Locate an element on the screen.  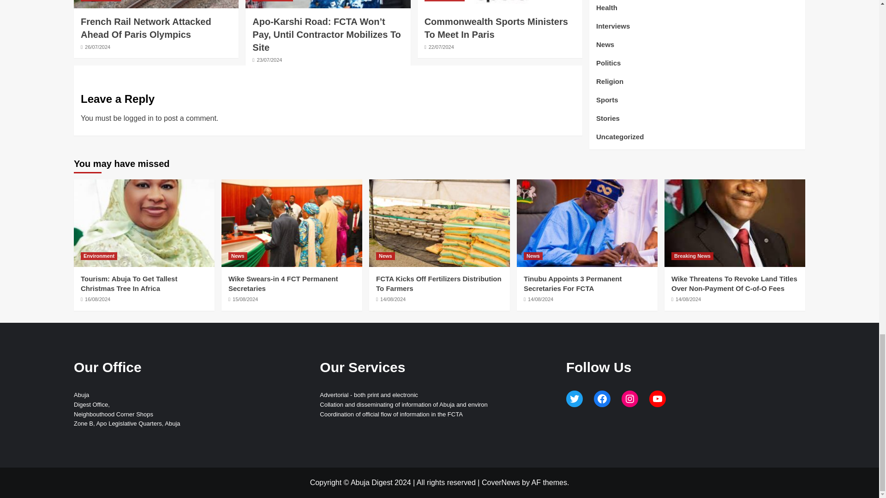
Uncategorized is located at coordinates (101, 1).